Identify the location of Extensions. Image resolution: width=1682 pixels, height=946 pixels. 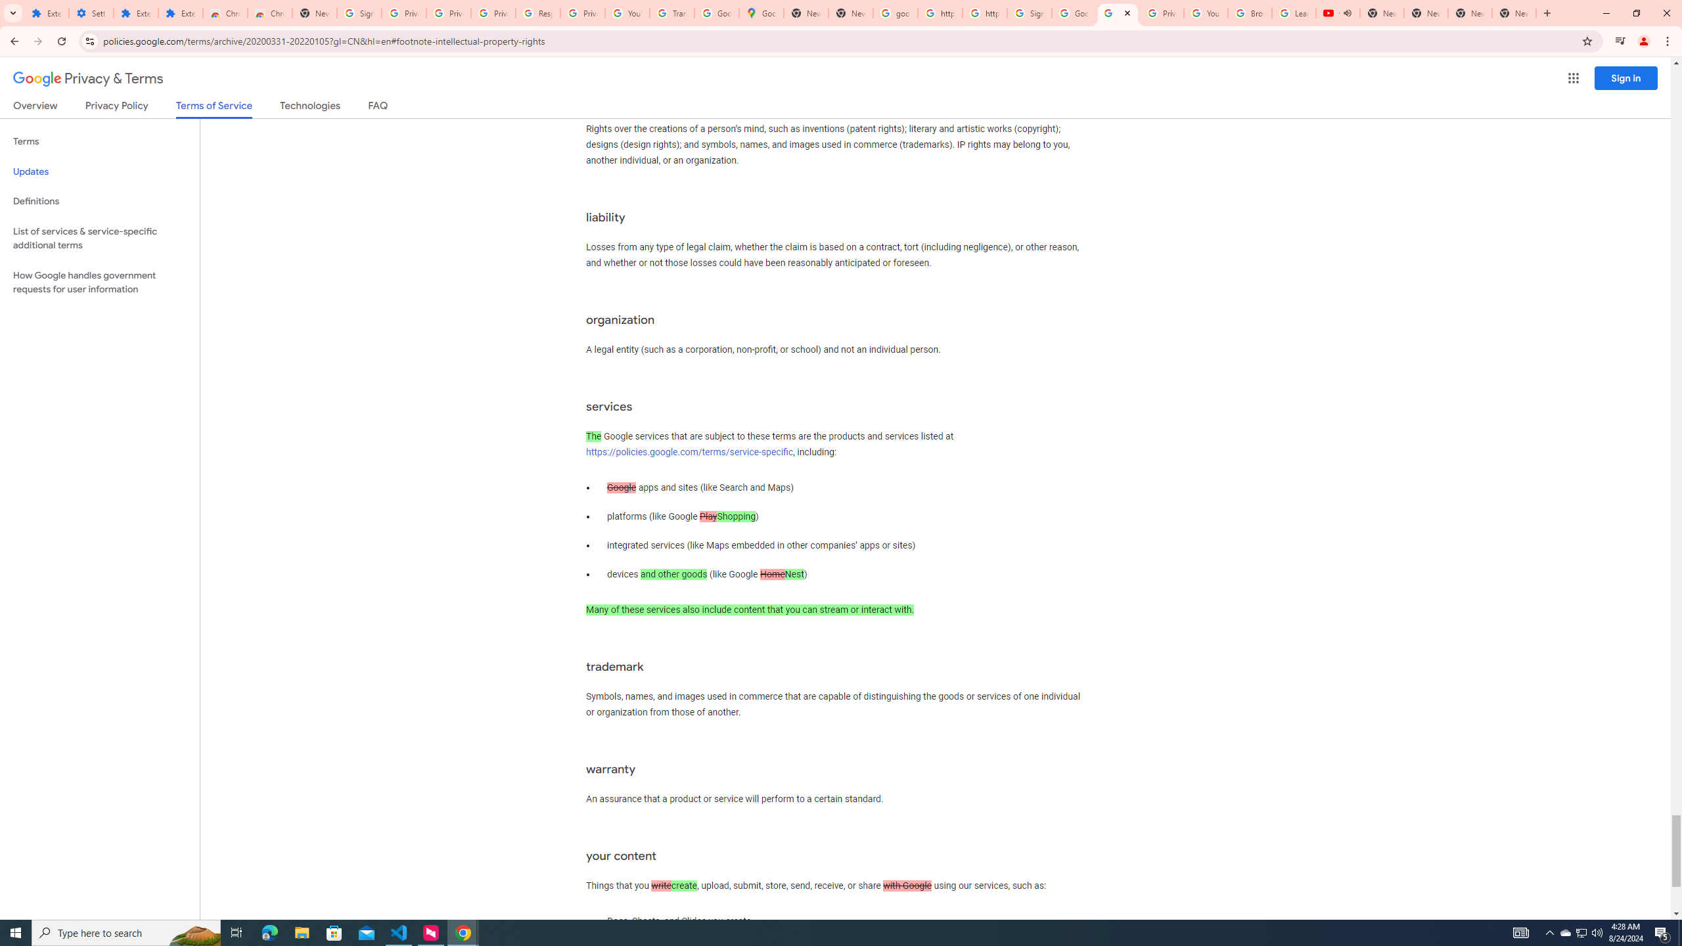
(47, 13).